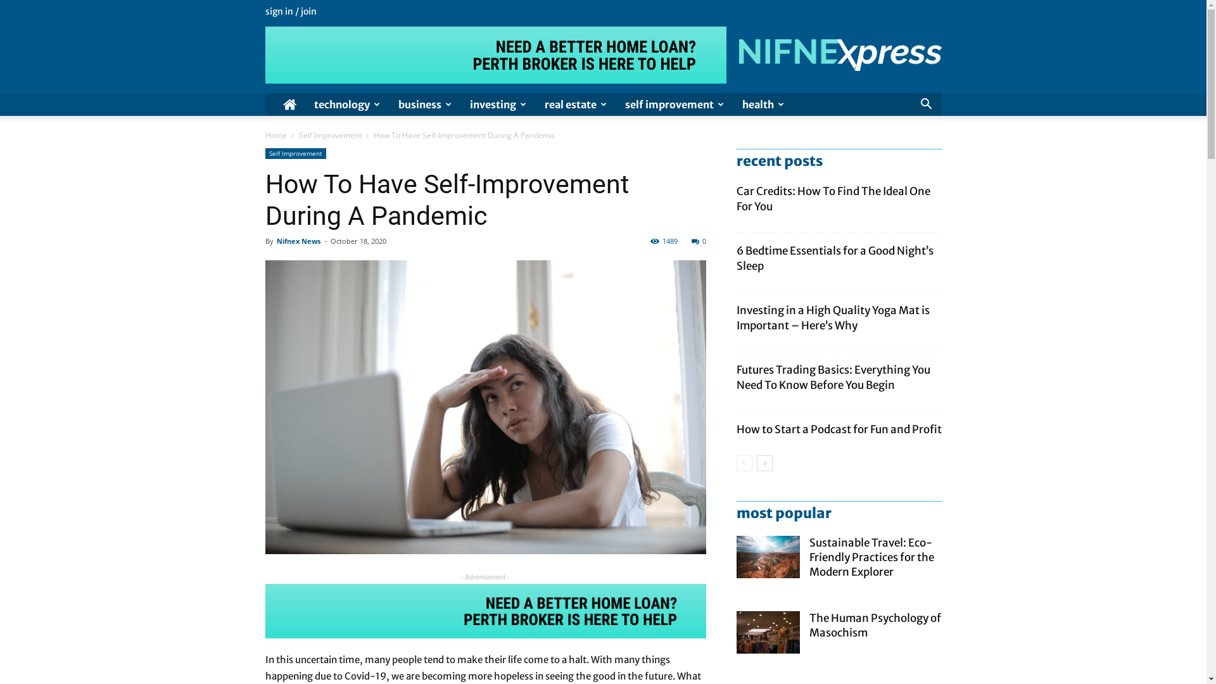 This screenshot has width=1216, height=684. I want to click on 0, so click(699, 241).